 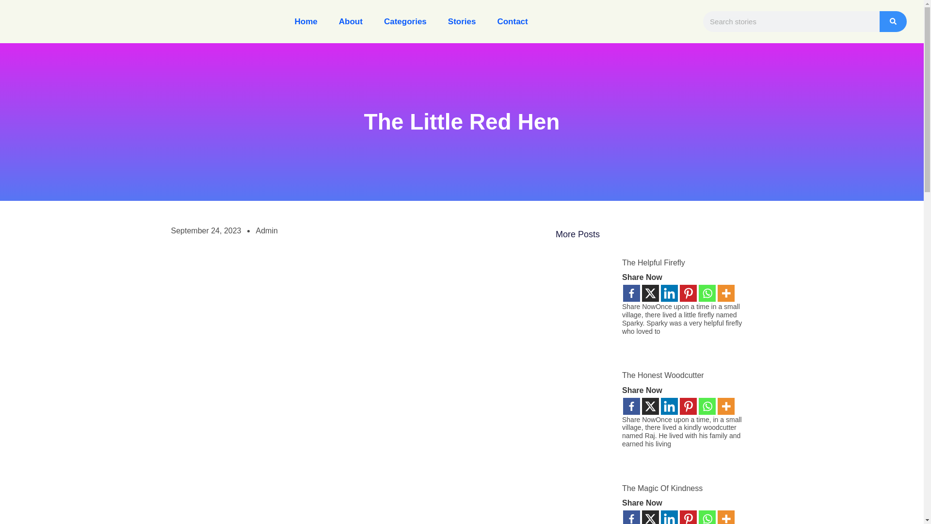 What do you see at coordinates (726, 293) in the screenshot?
I see `More` at bounding box center [726, 293].